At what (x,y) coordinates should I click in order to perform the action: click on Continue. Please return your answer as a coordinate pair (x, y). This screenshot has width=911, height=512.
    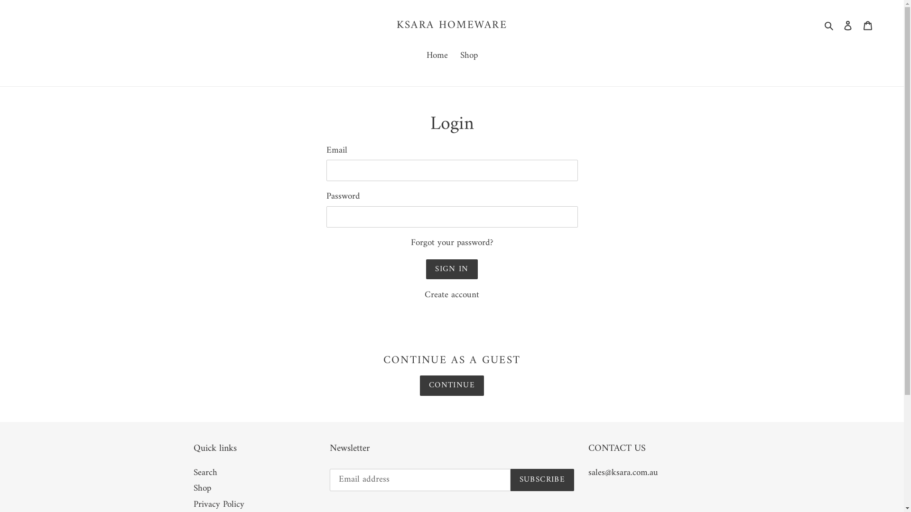
    Looking at the image, I should click on (452, 385).